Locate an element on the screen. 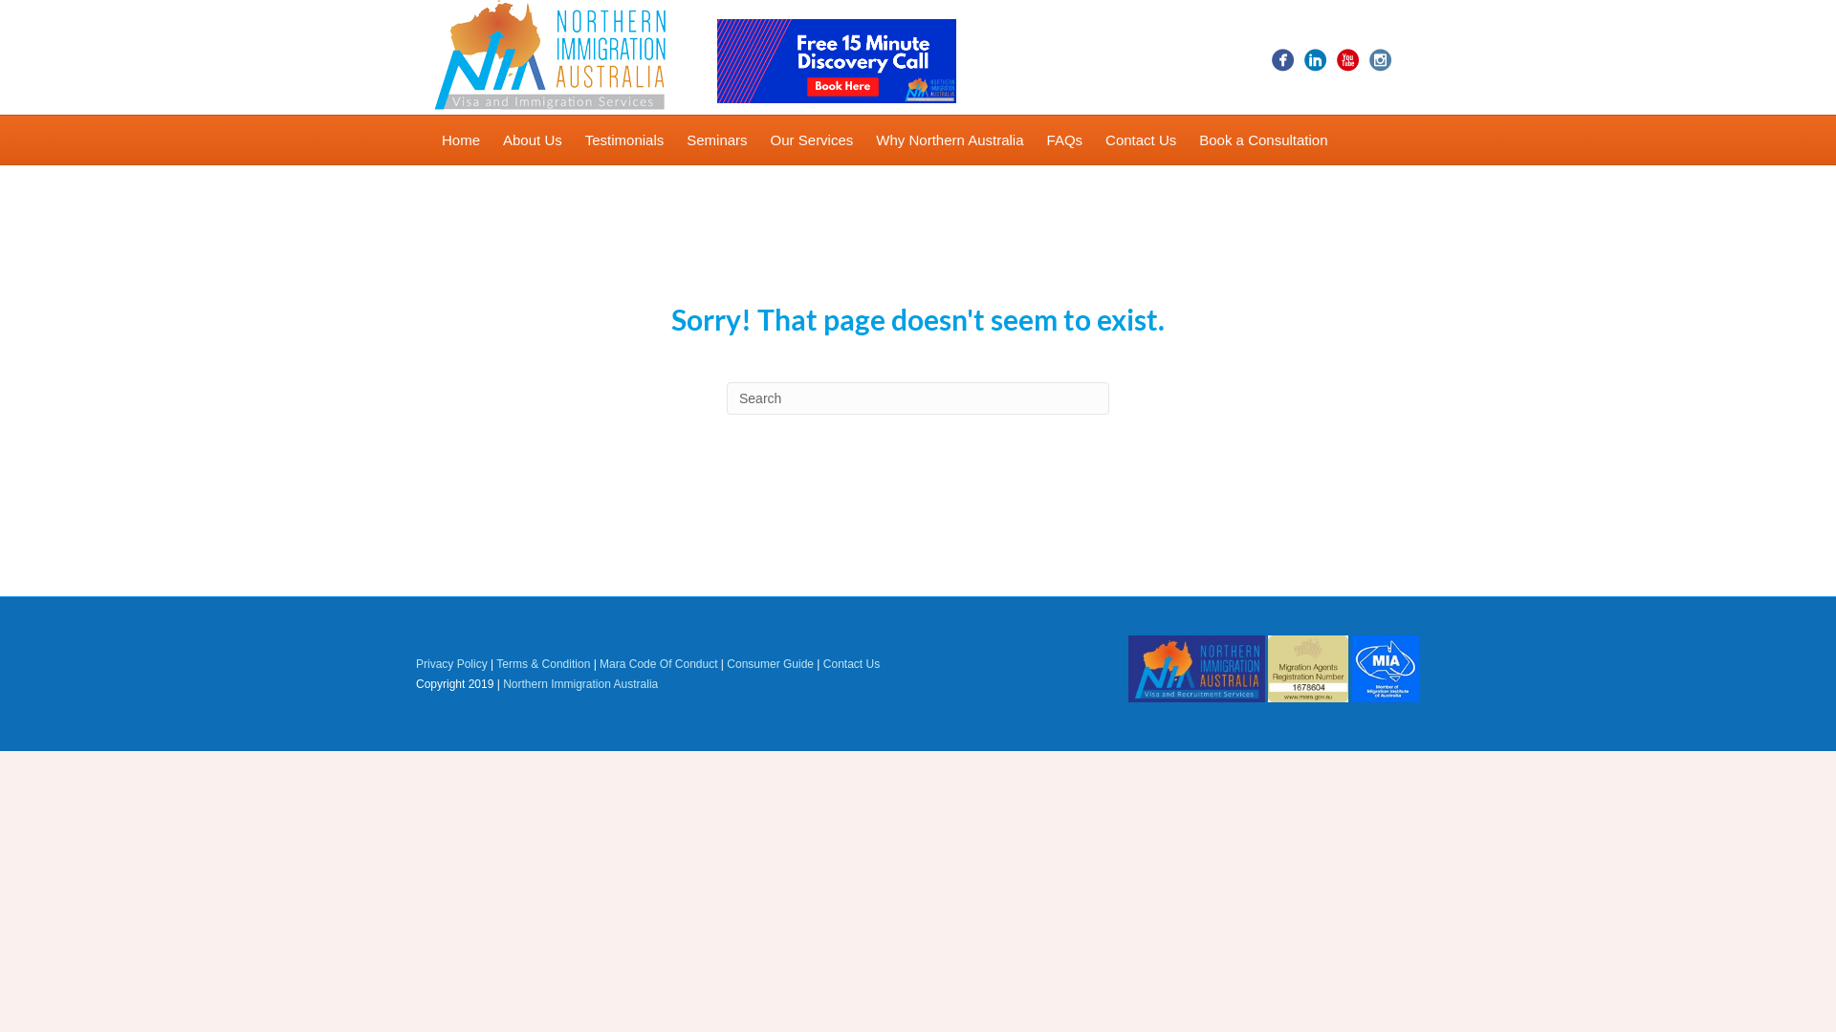 Image resolution: width=1836 pixels, height=1032 pixels. Why Northern Australia is located at coordinates (950, 140).